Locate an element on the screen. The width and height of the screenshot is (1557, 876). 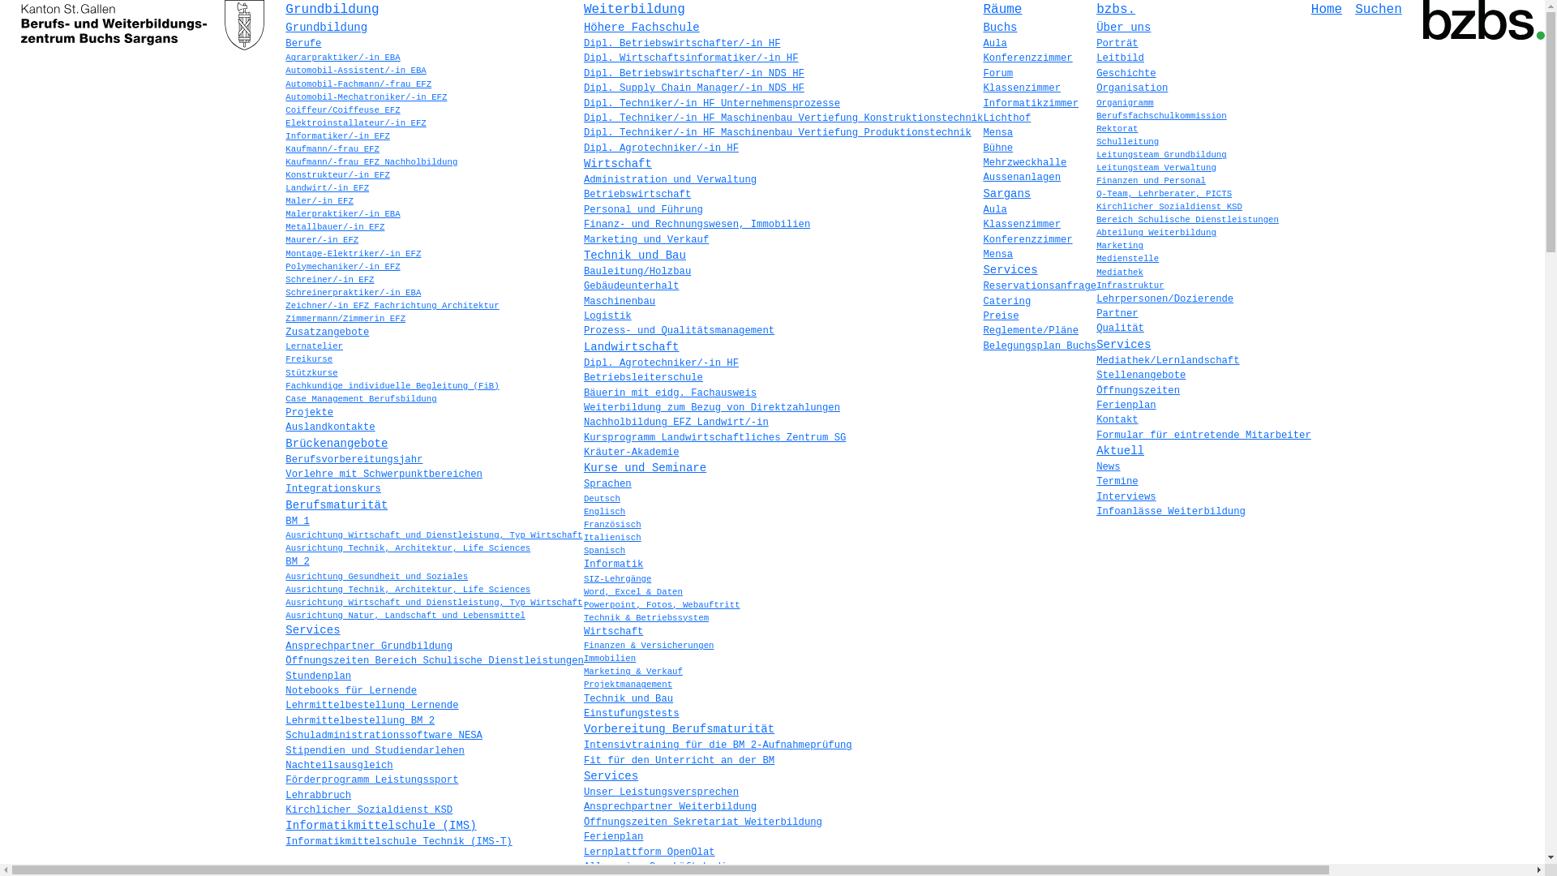
Automobil-Fachmann/-frau EFZ is located at coordinates (358, 84).